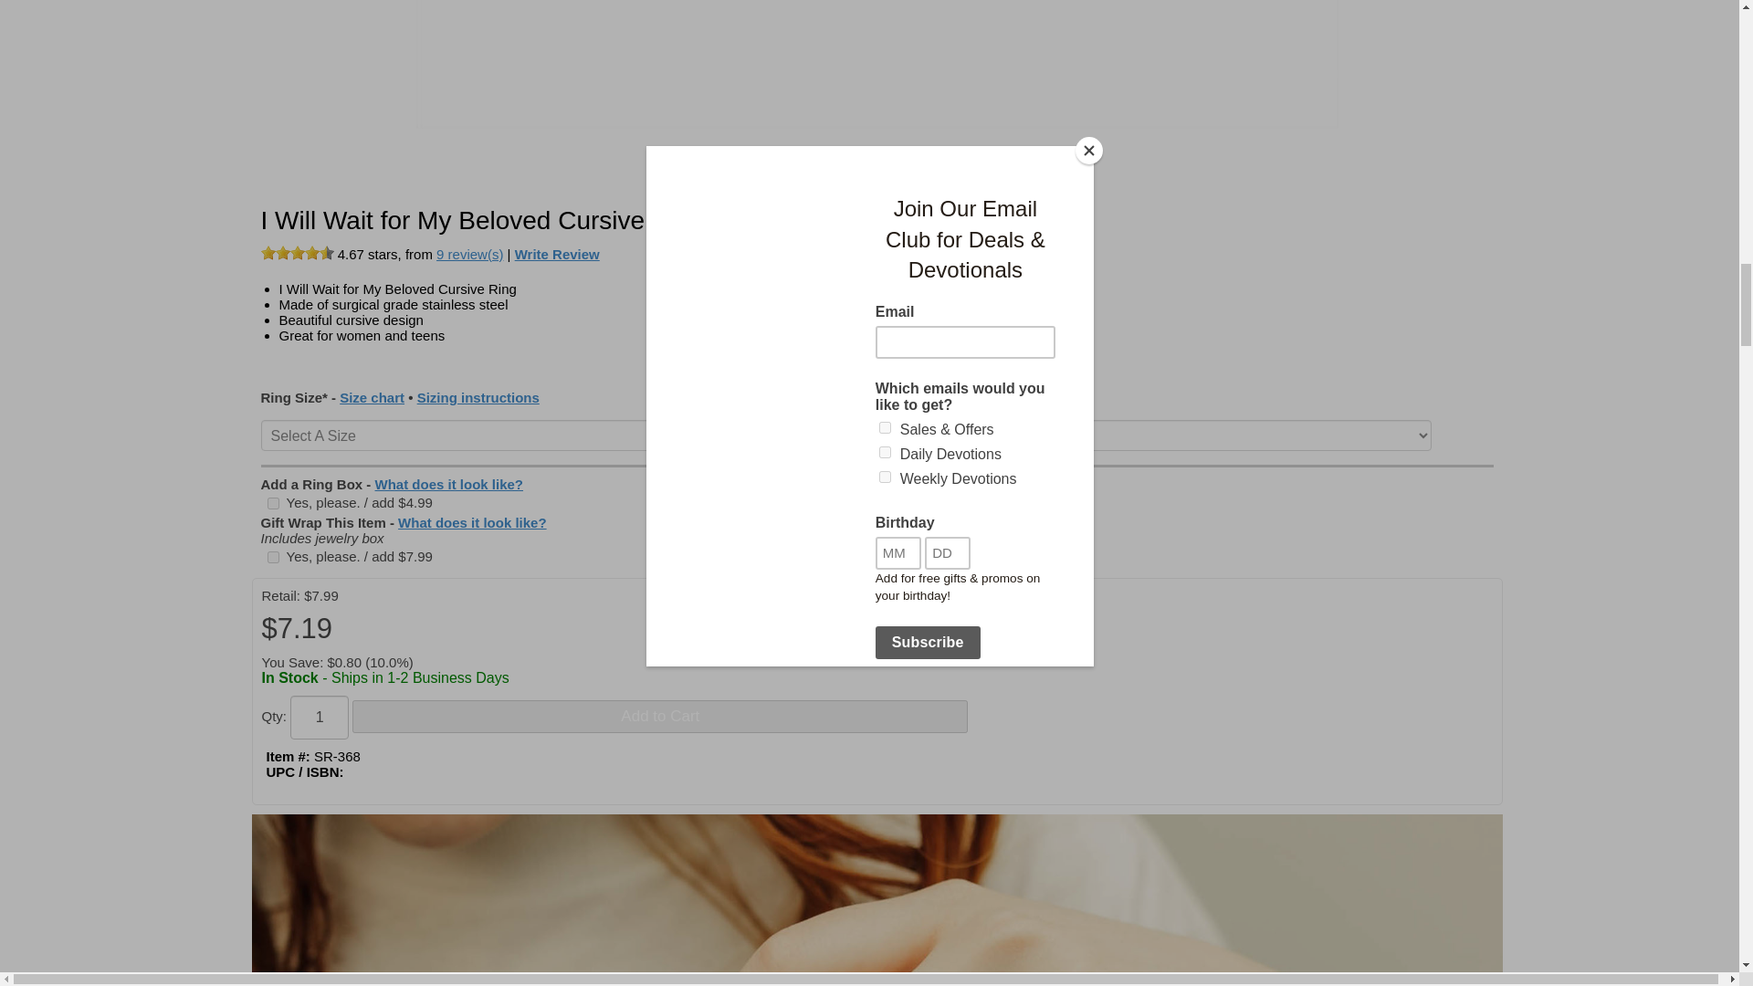 Image resolution: width=1753 pixels, height=986 pixels. What do you see at coordinates (659, 716) in the screenshot?
I see `Add to Cart` at bounding box center [659, 716].